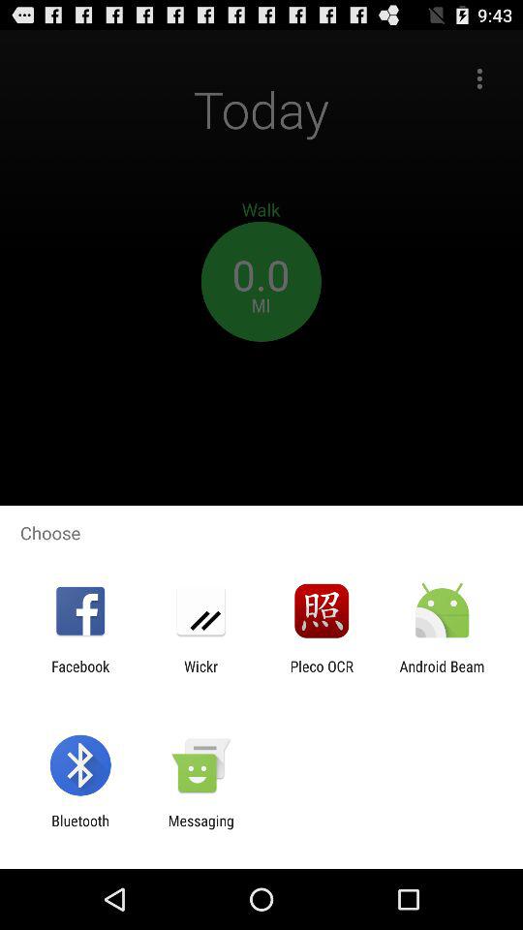 The width and height of the screenshot is (523, 930). What do you see at coordinates (200, 829) in the screenshot?
I see `tap messaging` at bounding box center [200, 829].